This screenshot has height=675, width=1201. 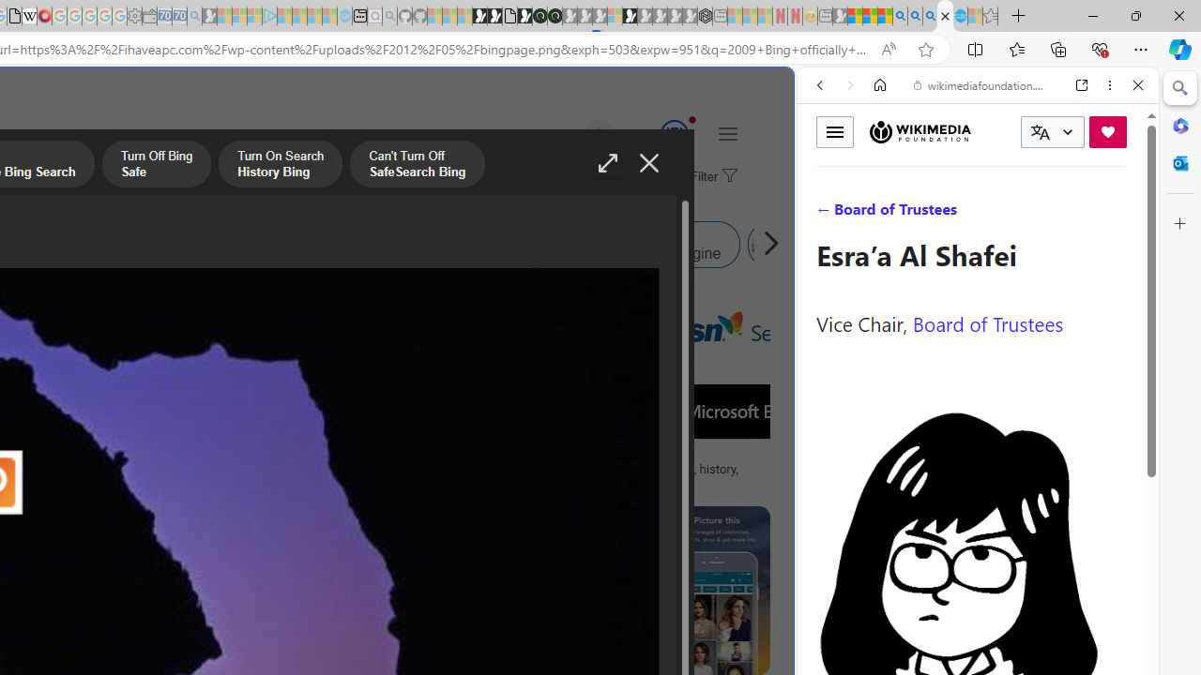 I want to click on Play Zoo Boom in your browser | Games from Microsoft Start, so click(x=494, y=17).